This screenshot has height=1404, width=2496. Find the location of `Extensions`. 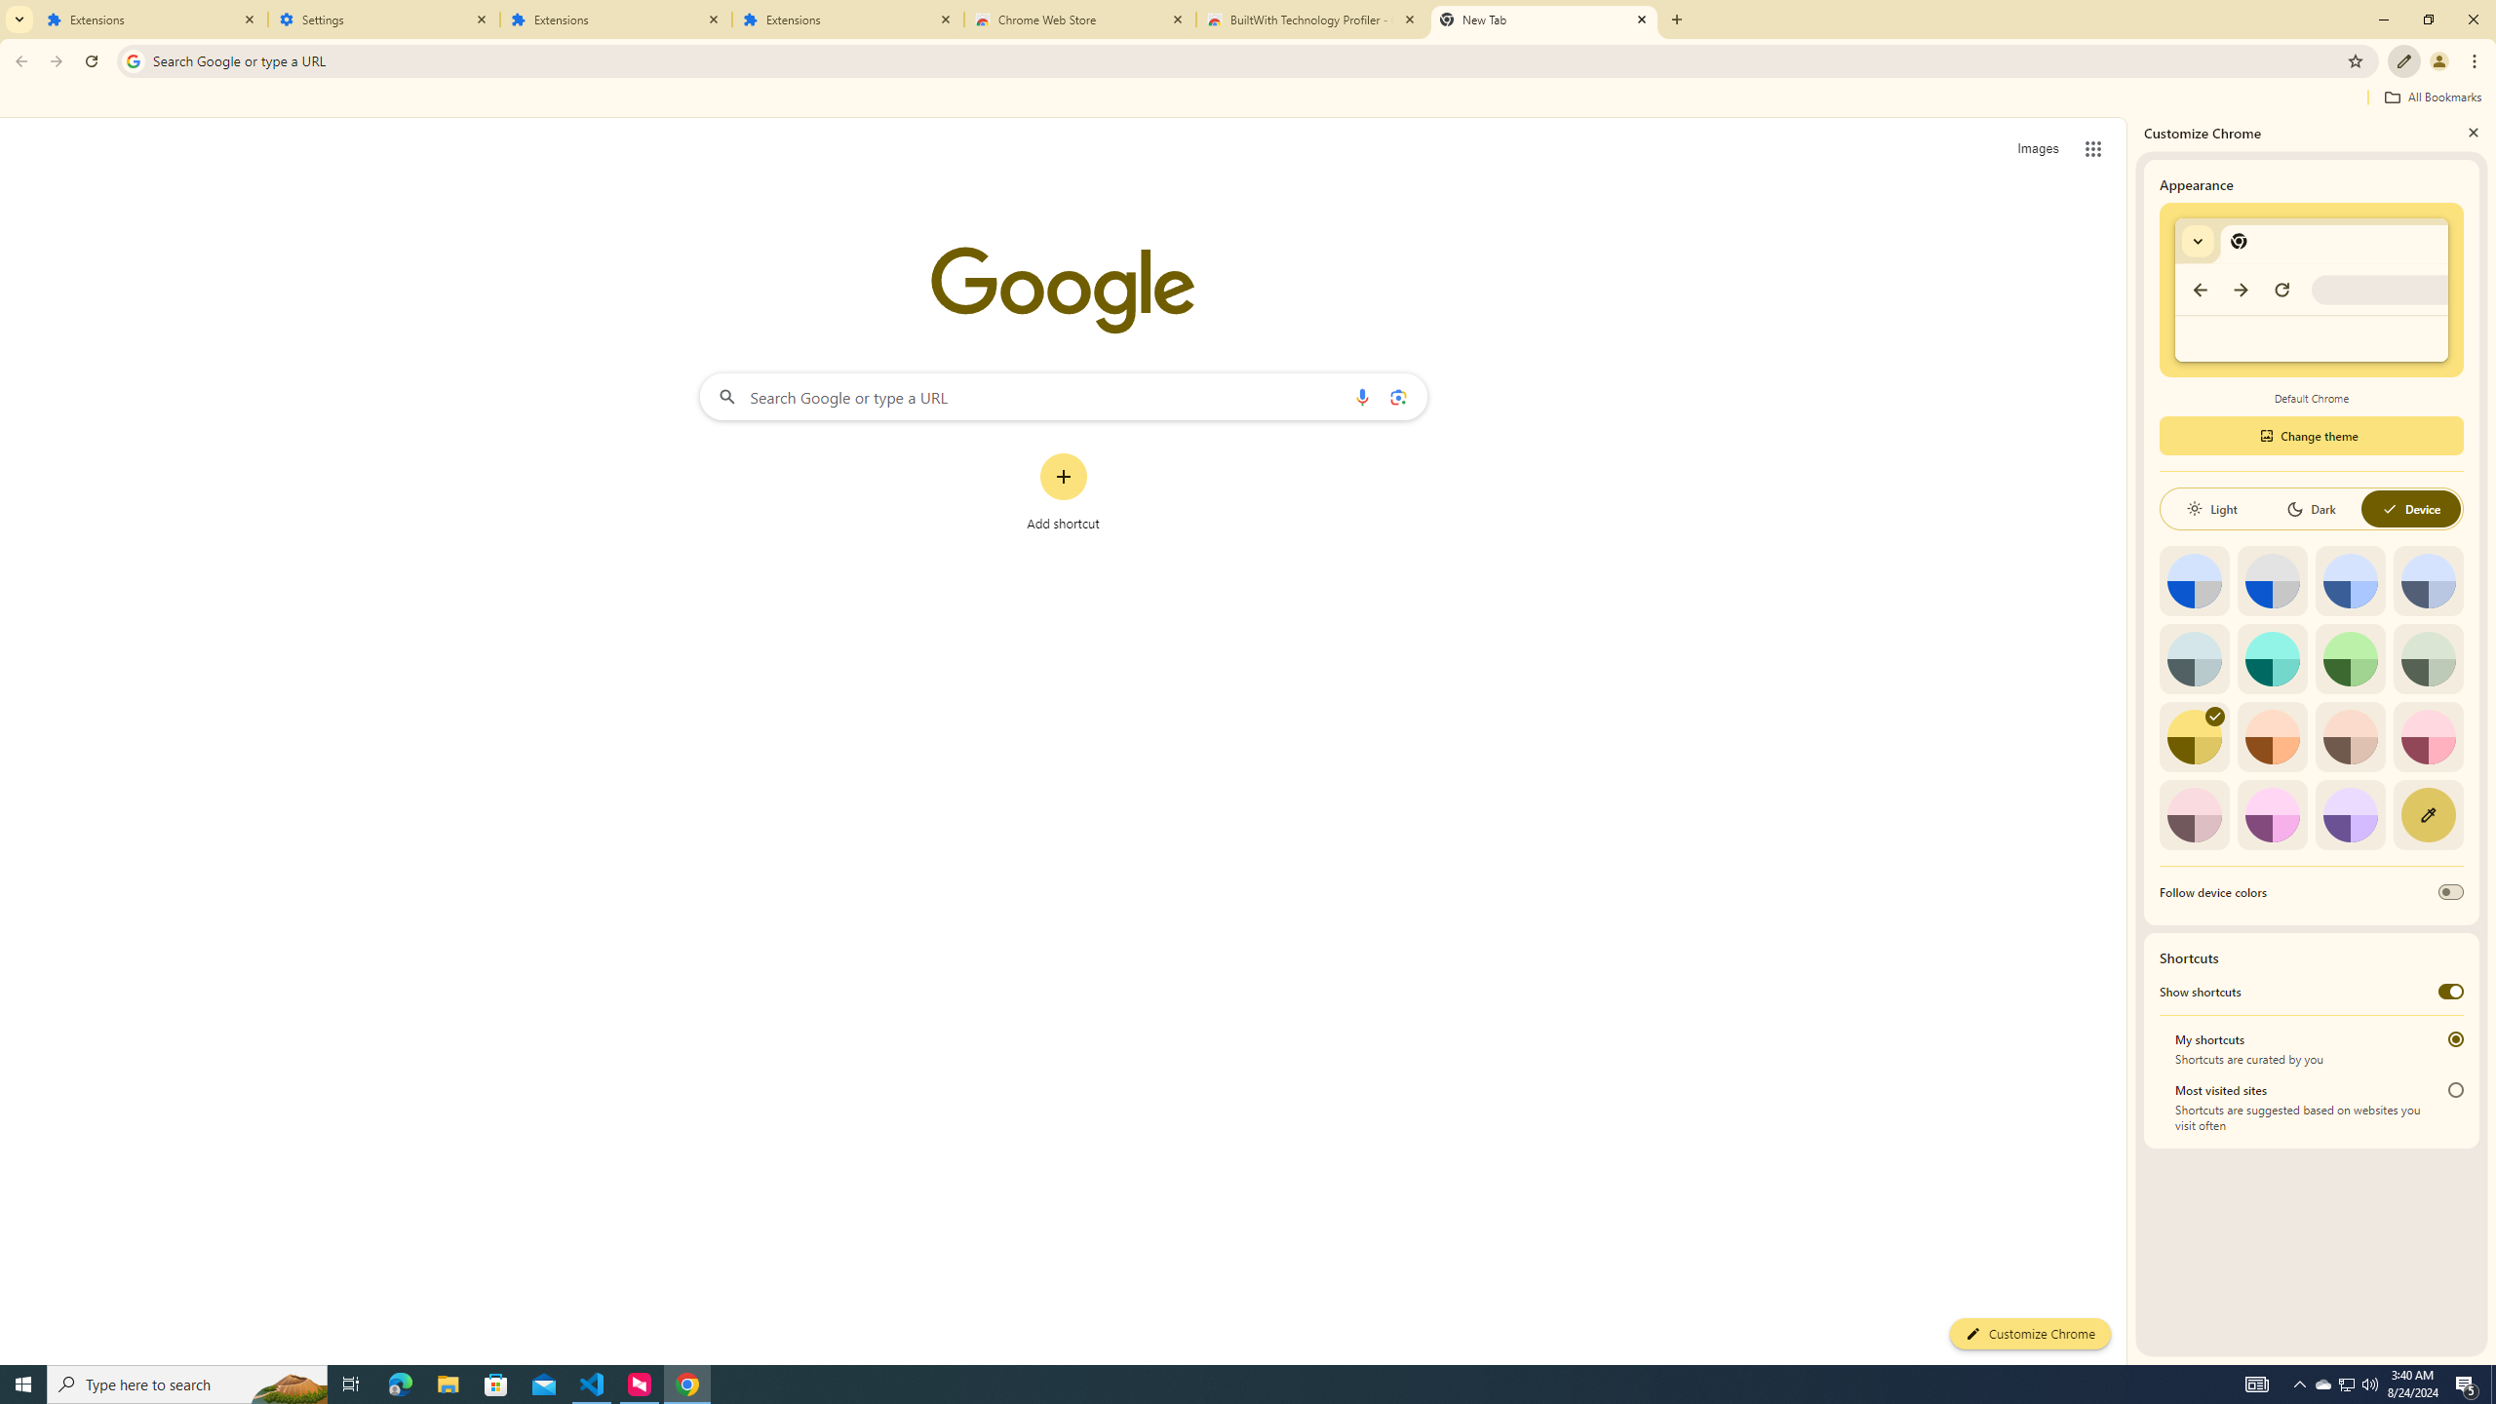

Extensions is located at coordinates (848, 19).